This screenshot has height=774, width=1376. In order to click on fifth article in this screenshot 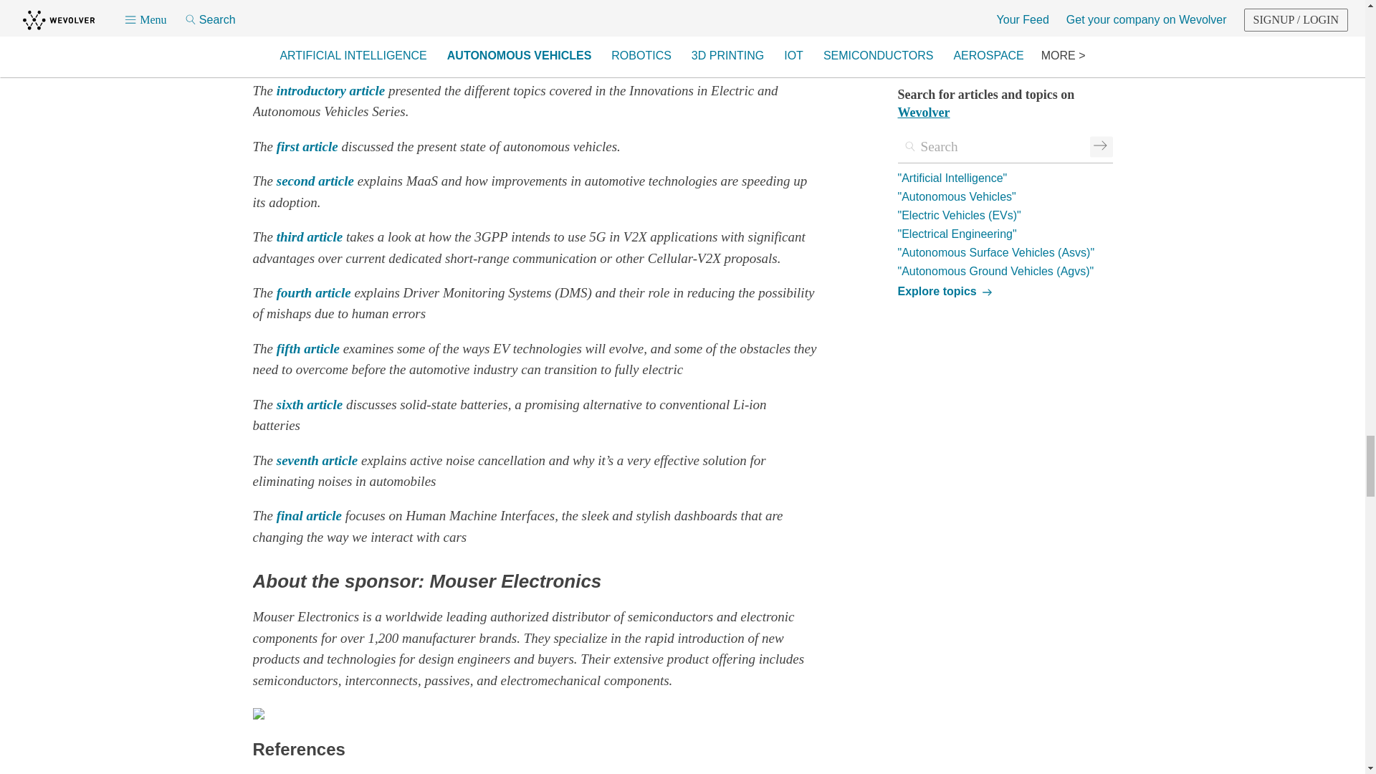, I will do `click(308, 348)`.